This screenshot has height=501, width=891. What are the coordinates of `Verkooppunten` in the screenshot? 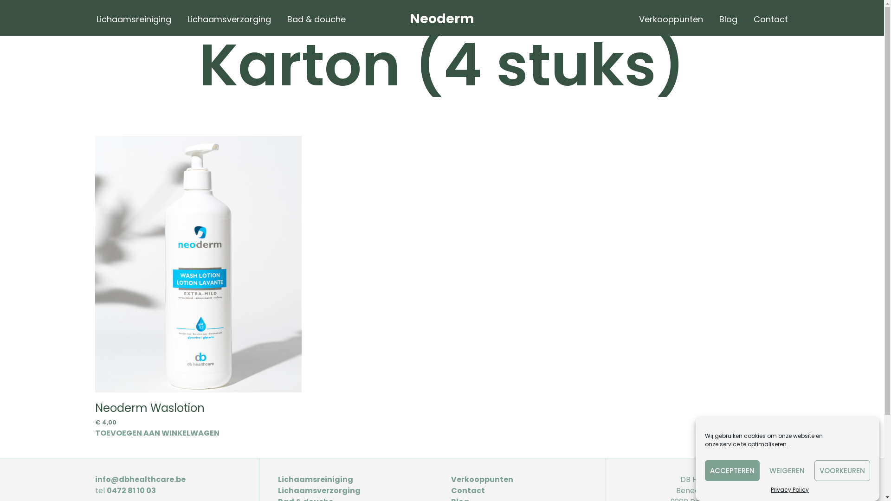 It's located at (482, 480).